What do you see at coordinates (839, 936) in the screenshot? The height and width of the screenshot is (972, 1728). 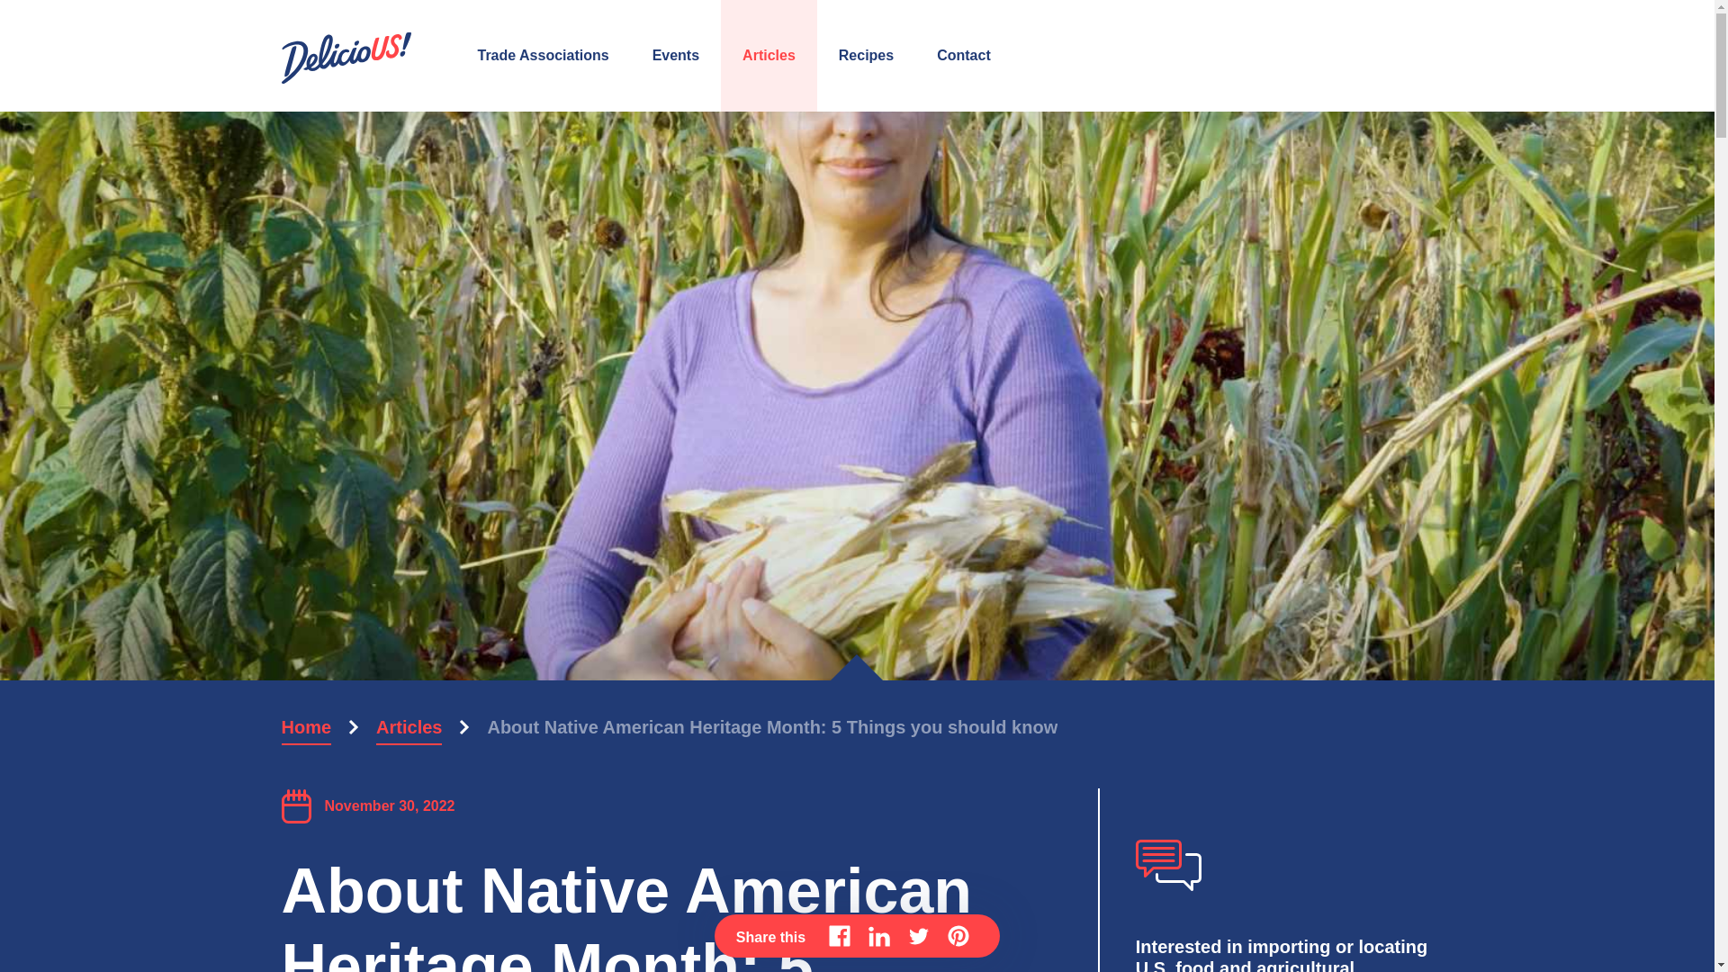 I see `Facebook` at bounding box center [839, 936].